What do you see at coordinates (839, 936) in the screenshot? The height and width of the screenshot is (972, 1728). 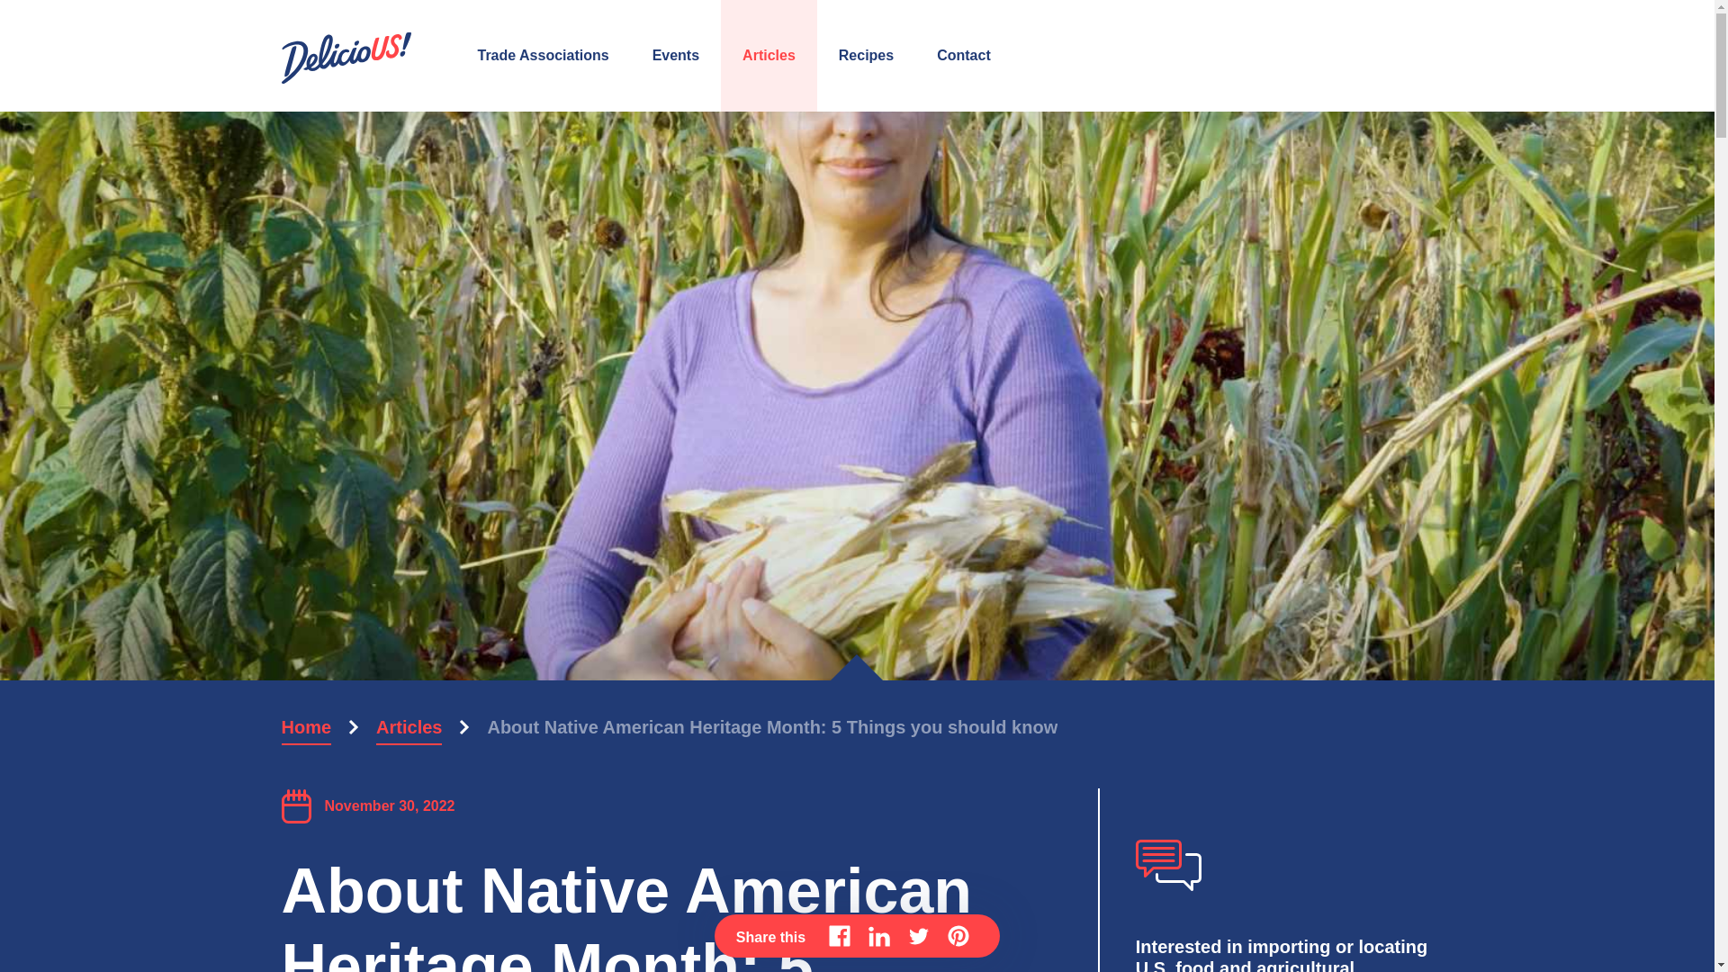 I see `Facebook` at bounding box center [839, 936].